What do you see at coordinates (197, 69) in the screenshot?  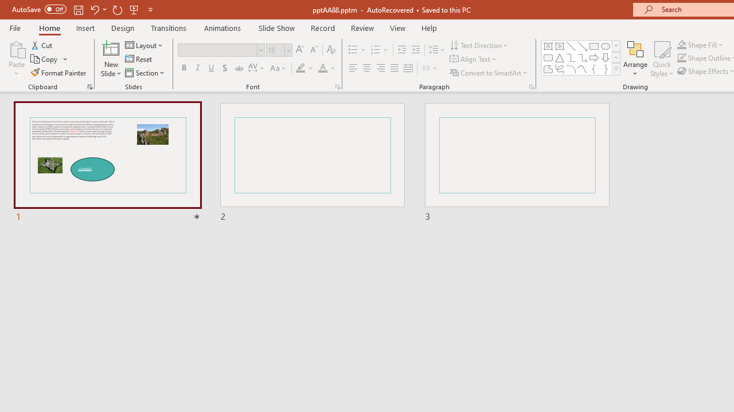 I see `Italic` at bounding box center [197, 69].